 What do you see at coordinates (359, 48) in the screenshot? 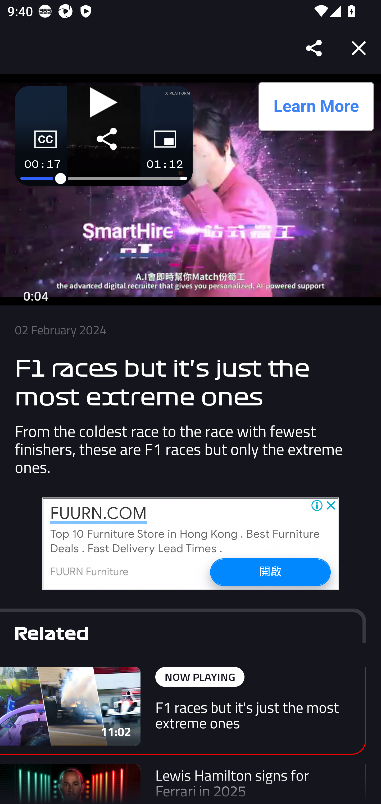
I see `Close` at bounding box center [359, 48].